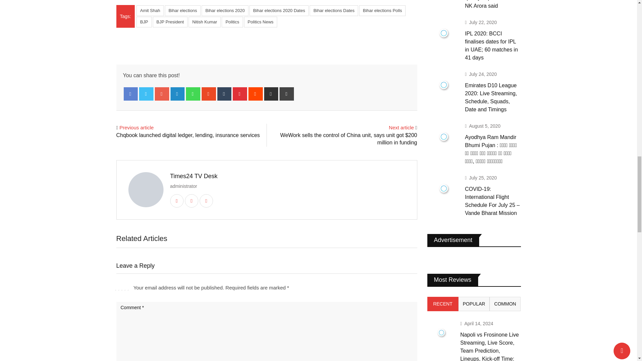 The height and width of the screenshot is (361, 642). What do you see at coordinates (194, 176) in the screenshot?
I see `Posts by Times24 TV Desk` at bounding box center [194, 176].